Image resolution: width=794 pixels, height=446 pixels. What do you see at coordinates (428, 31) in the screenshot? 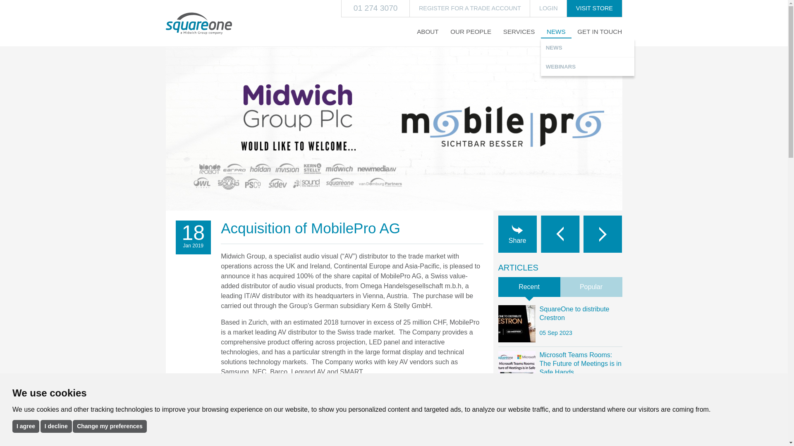
I see `ABOUT` at bounding box center [428, 31].